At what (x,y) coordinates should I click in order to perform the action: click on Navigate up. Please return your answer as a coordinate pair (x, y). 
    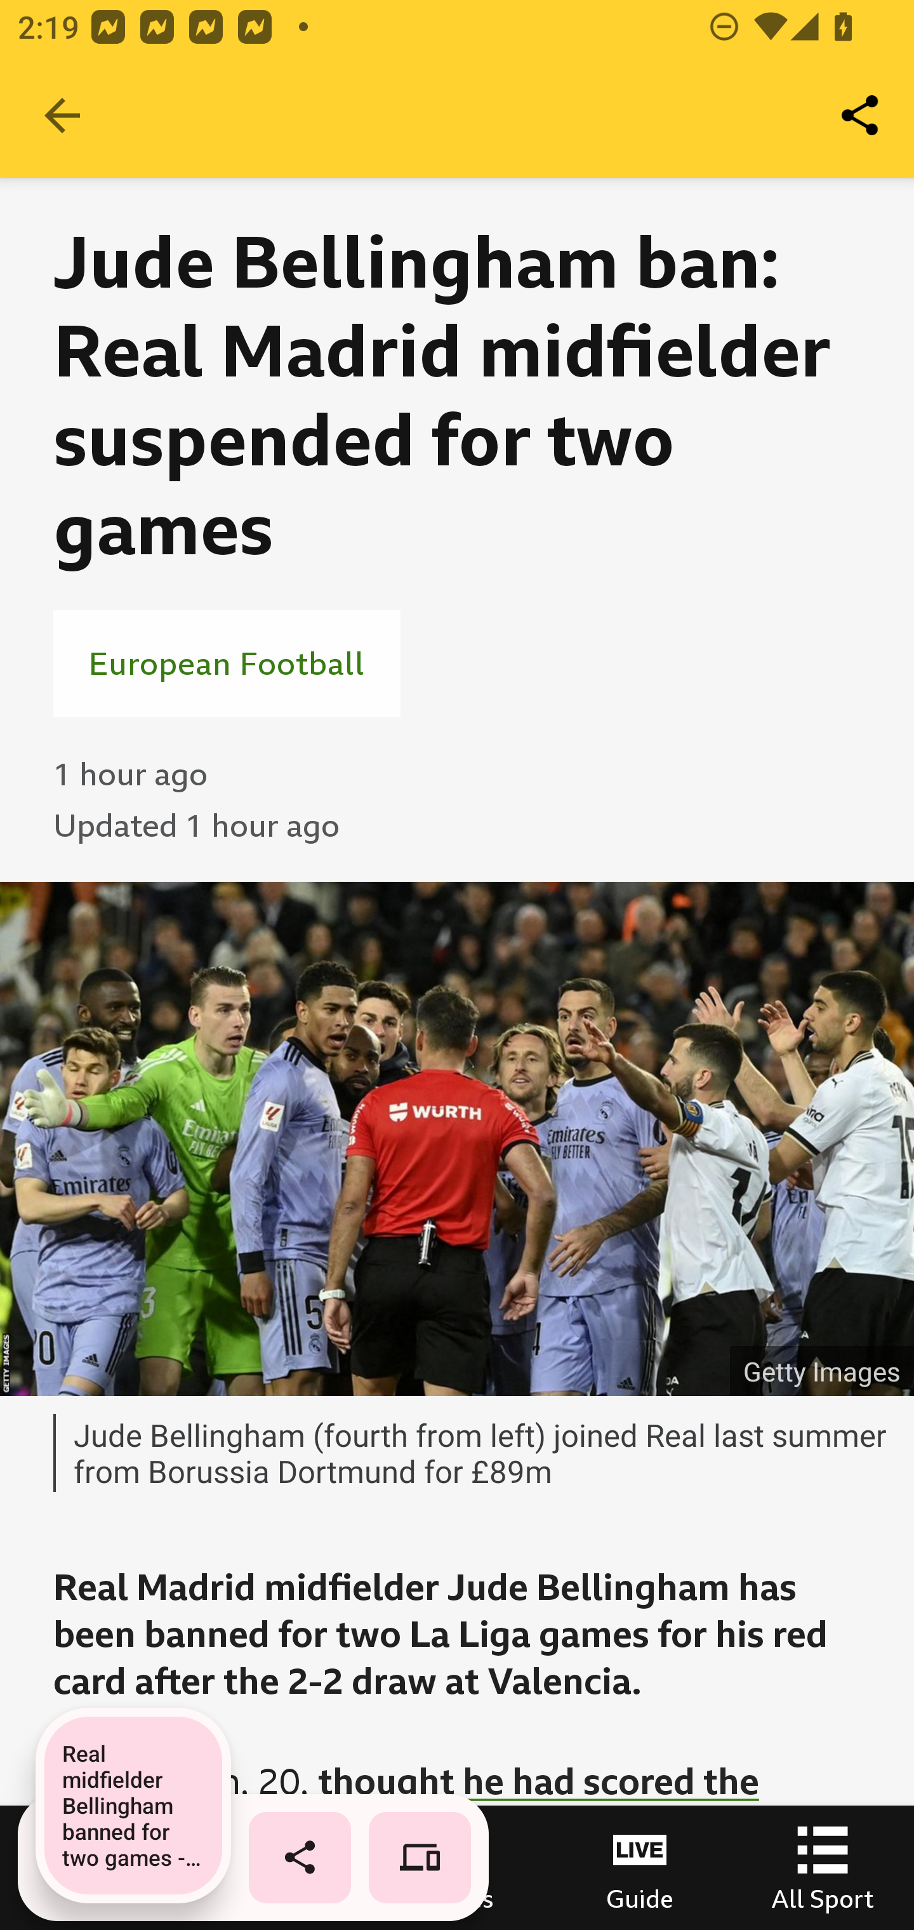
    Looking at the image, I should click on (62, 116).